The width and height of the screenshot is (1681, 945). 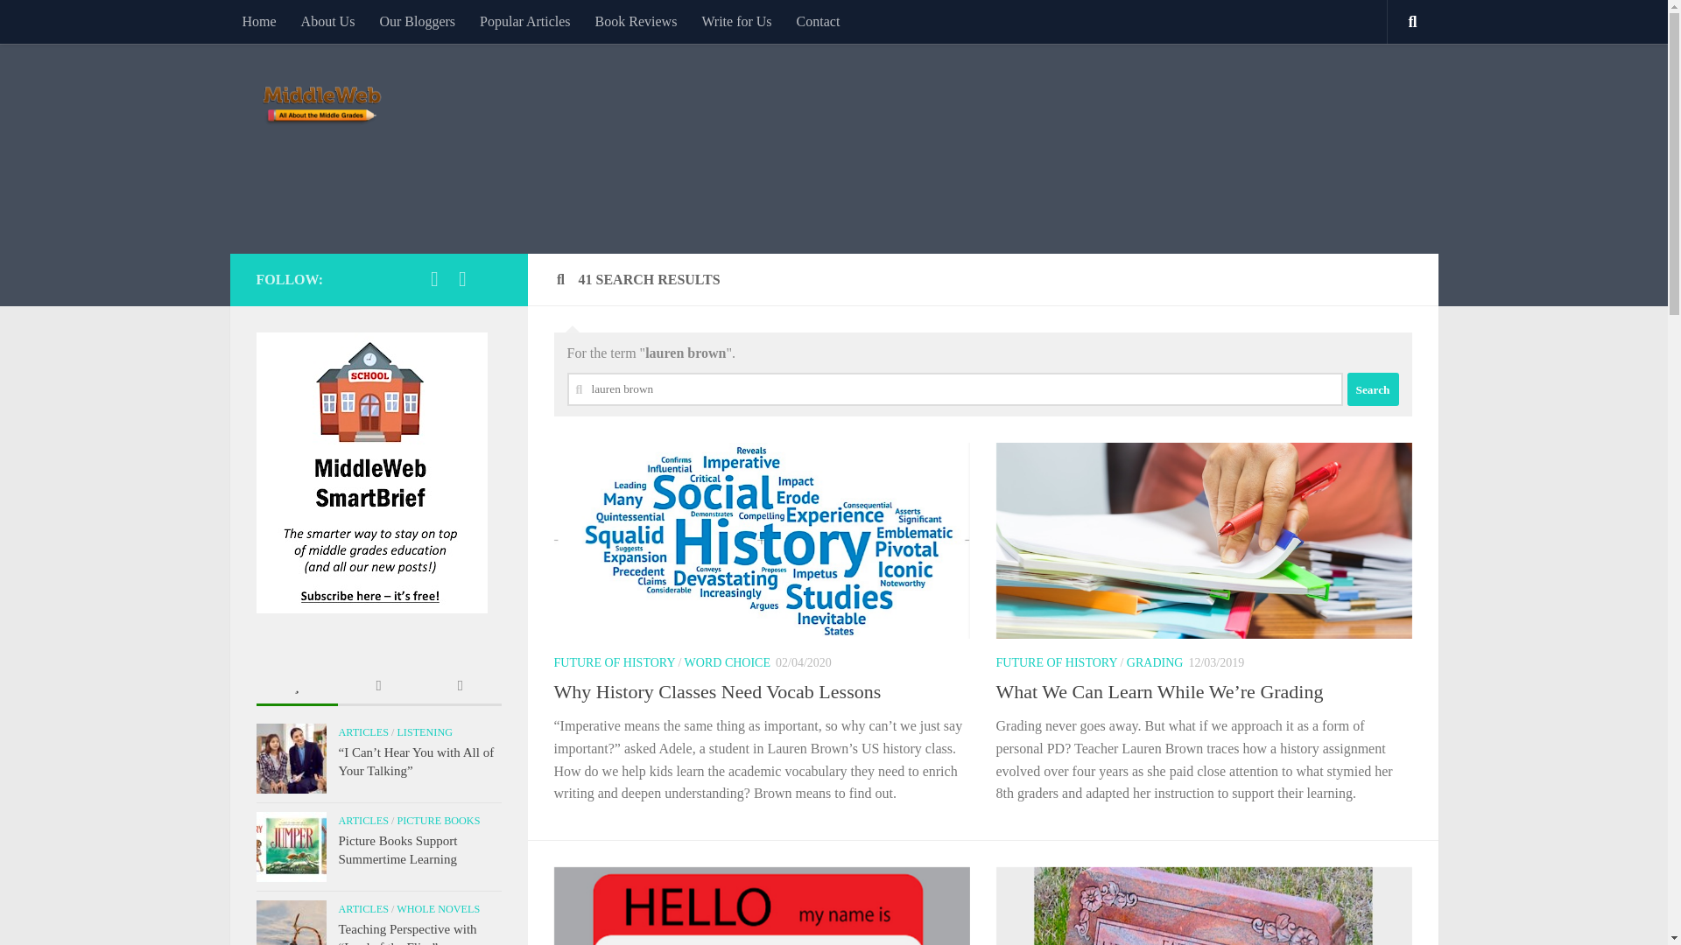 I want to click on Contact, so click(x=818, y=21).